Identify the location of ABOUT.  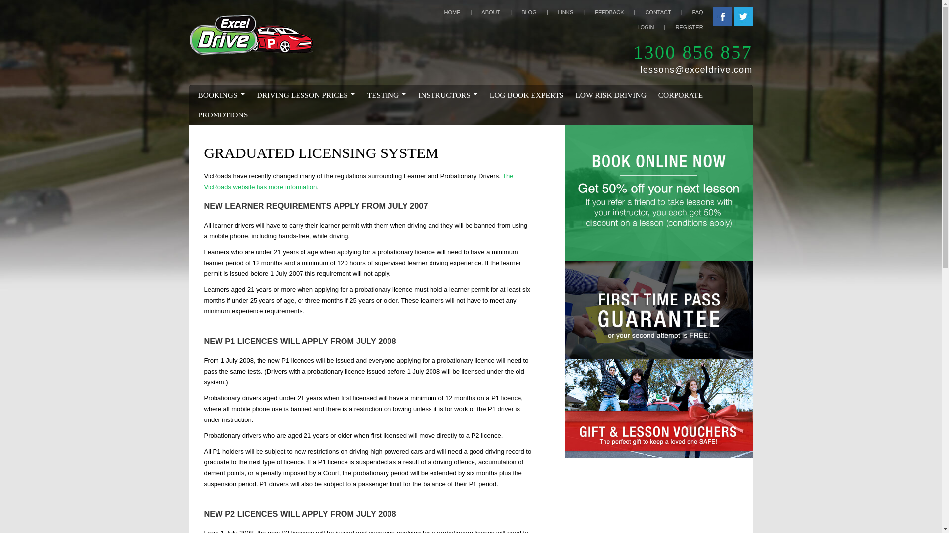
(501, 12).